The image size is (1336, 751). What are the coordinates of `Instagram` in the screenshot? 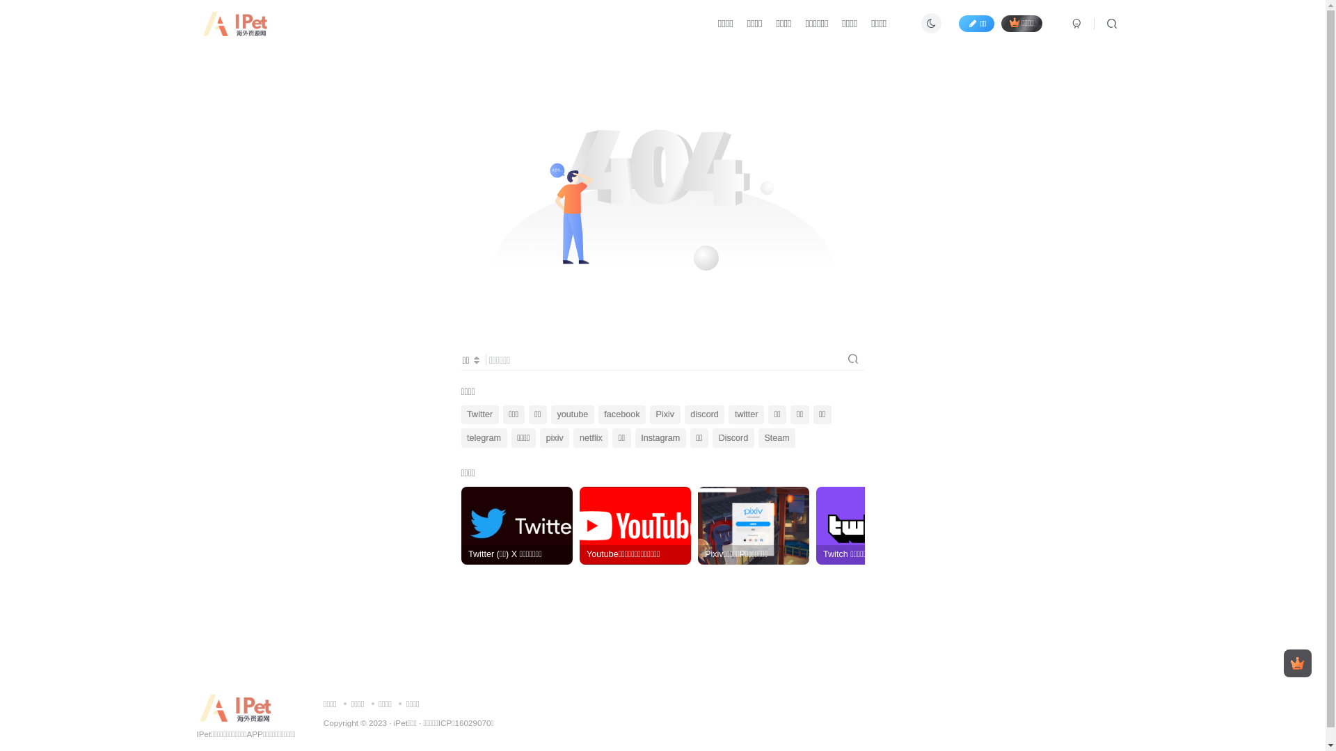 It's located at (661, 438).